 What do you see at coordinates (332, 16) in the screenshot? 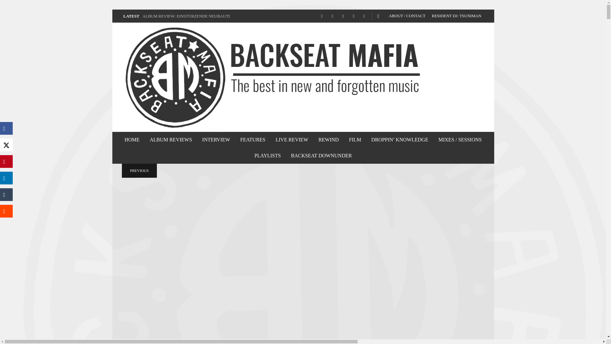
I see `Instagram` at bounding box center [332, 16].